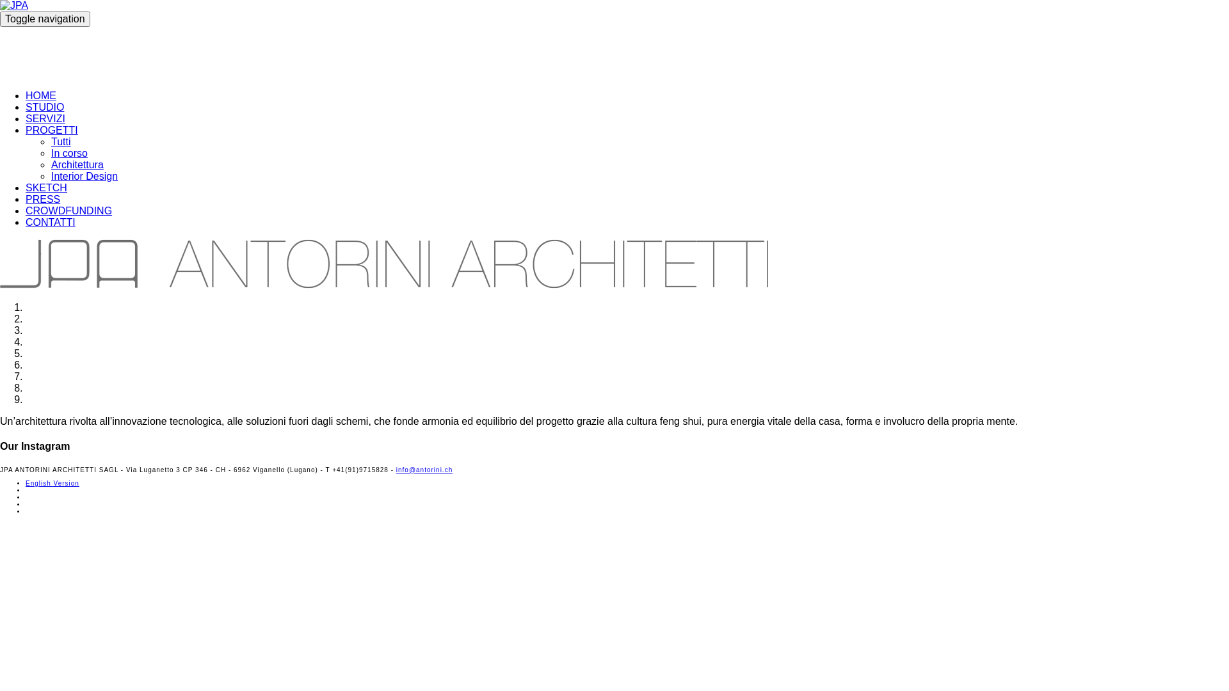 Image resolution: width=1229 pixels, height=691 pixels. Describe the element at coordinates (51, 223) in the screenshot. I see `CONTATTI` at that location.